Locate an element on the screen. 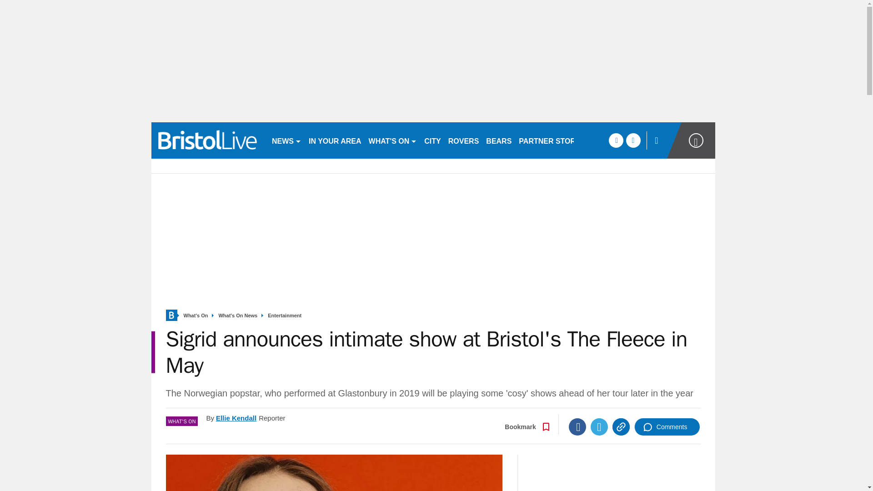  Twitter is located at coordinates (599, 426).